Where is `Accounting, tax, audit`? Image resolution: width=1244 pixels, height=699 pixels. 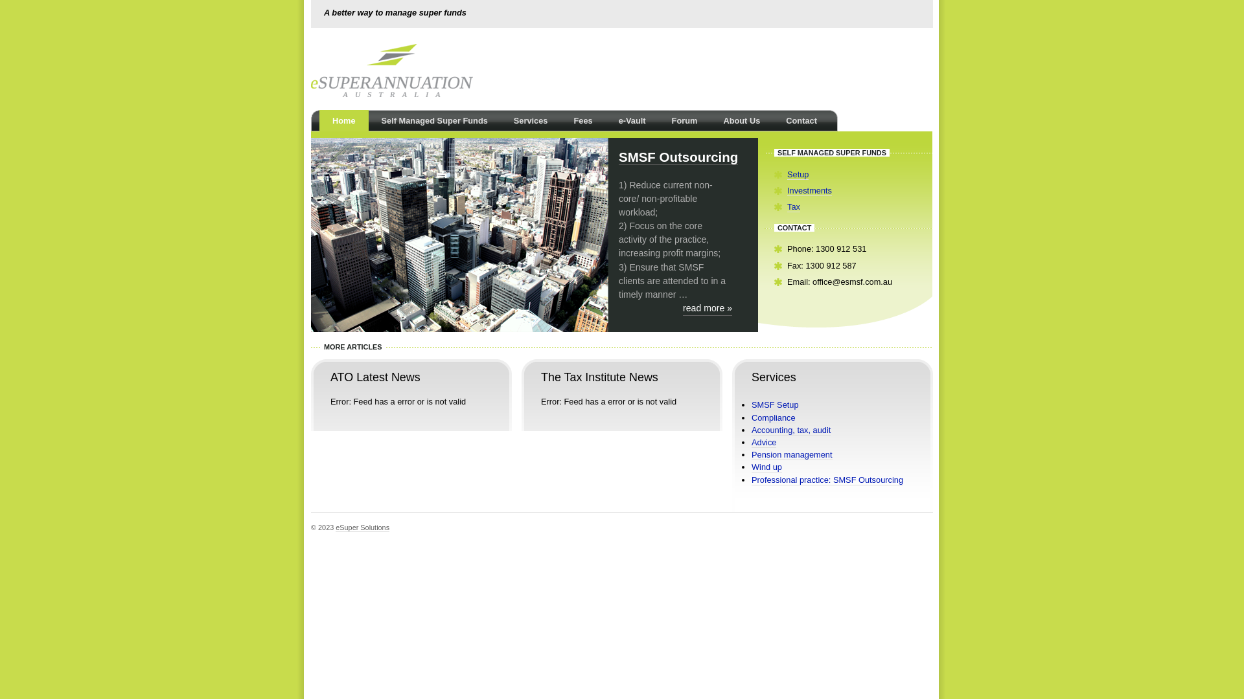
Accounting, tax, audit is located at coordinates (791, 430).